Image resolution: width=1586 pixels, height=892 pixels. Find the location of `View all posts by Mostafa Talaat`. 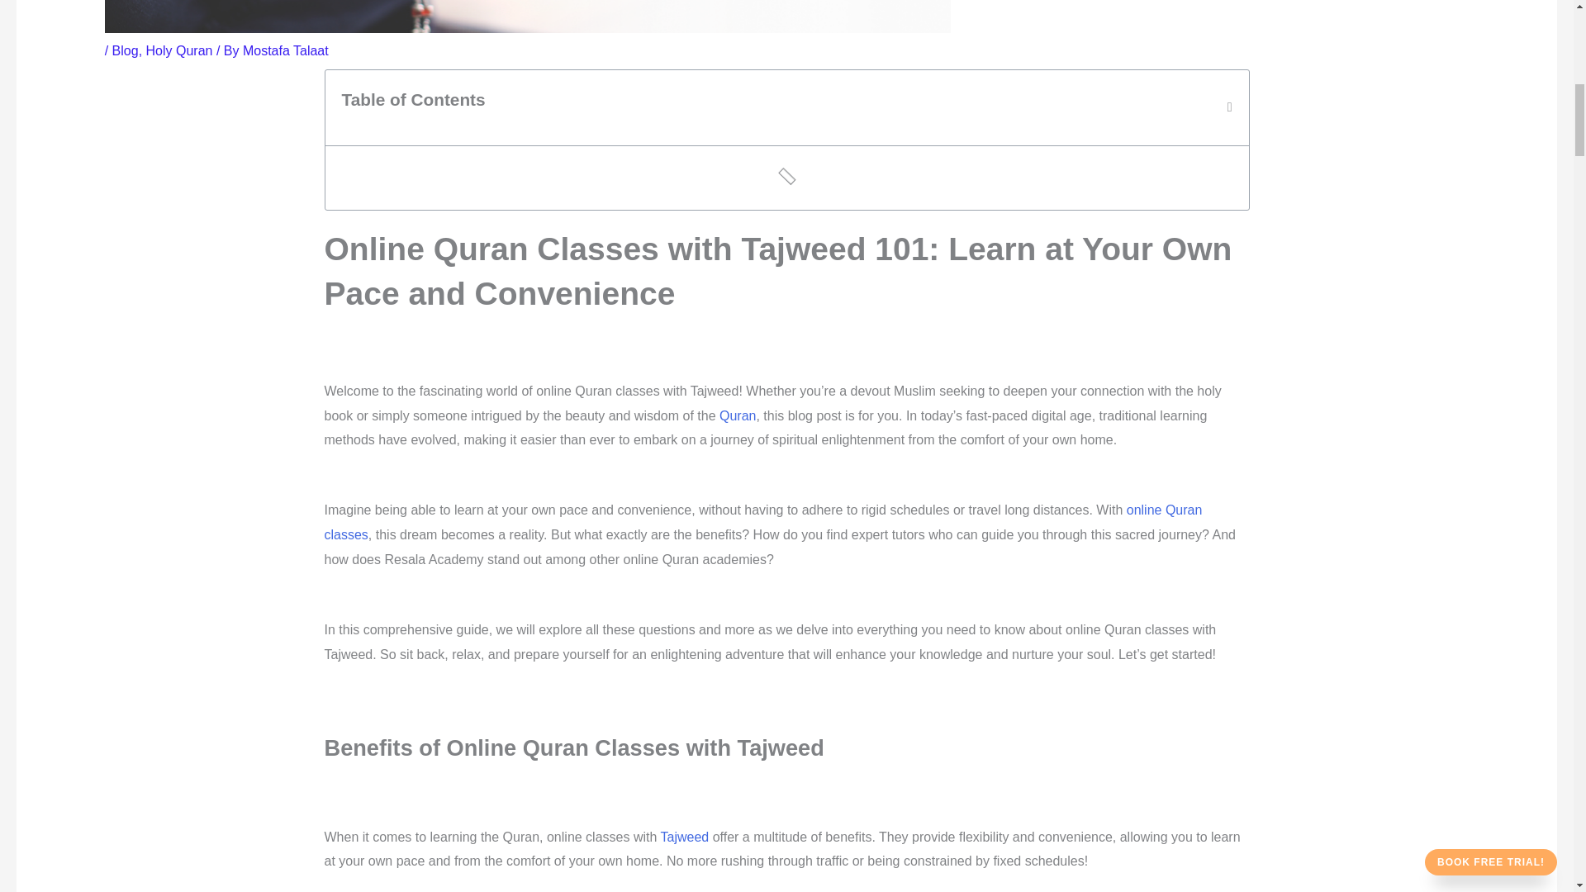

View all posts by Mostafa Talaat is located at coordinates (285, 50).